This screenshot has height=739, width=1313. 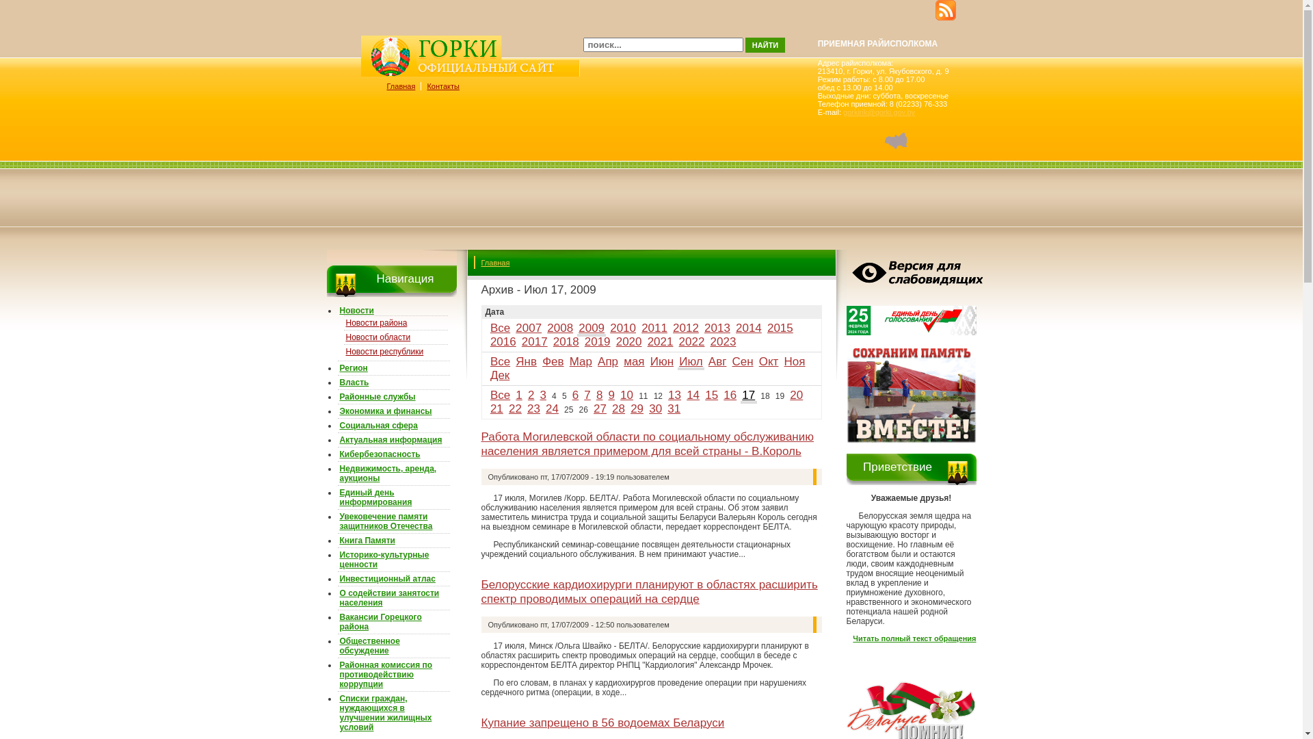 I want to click on 30, so click(x=655, y=409).